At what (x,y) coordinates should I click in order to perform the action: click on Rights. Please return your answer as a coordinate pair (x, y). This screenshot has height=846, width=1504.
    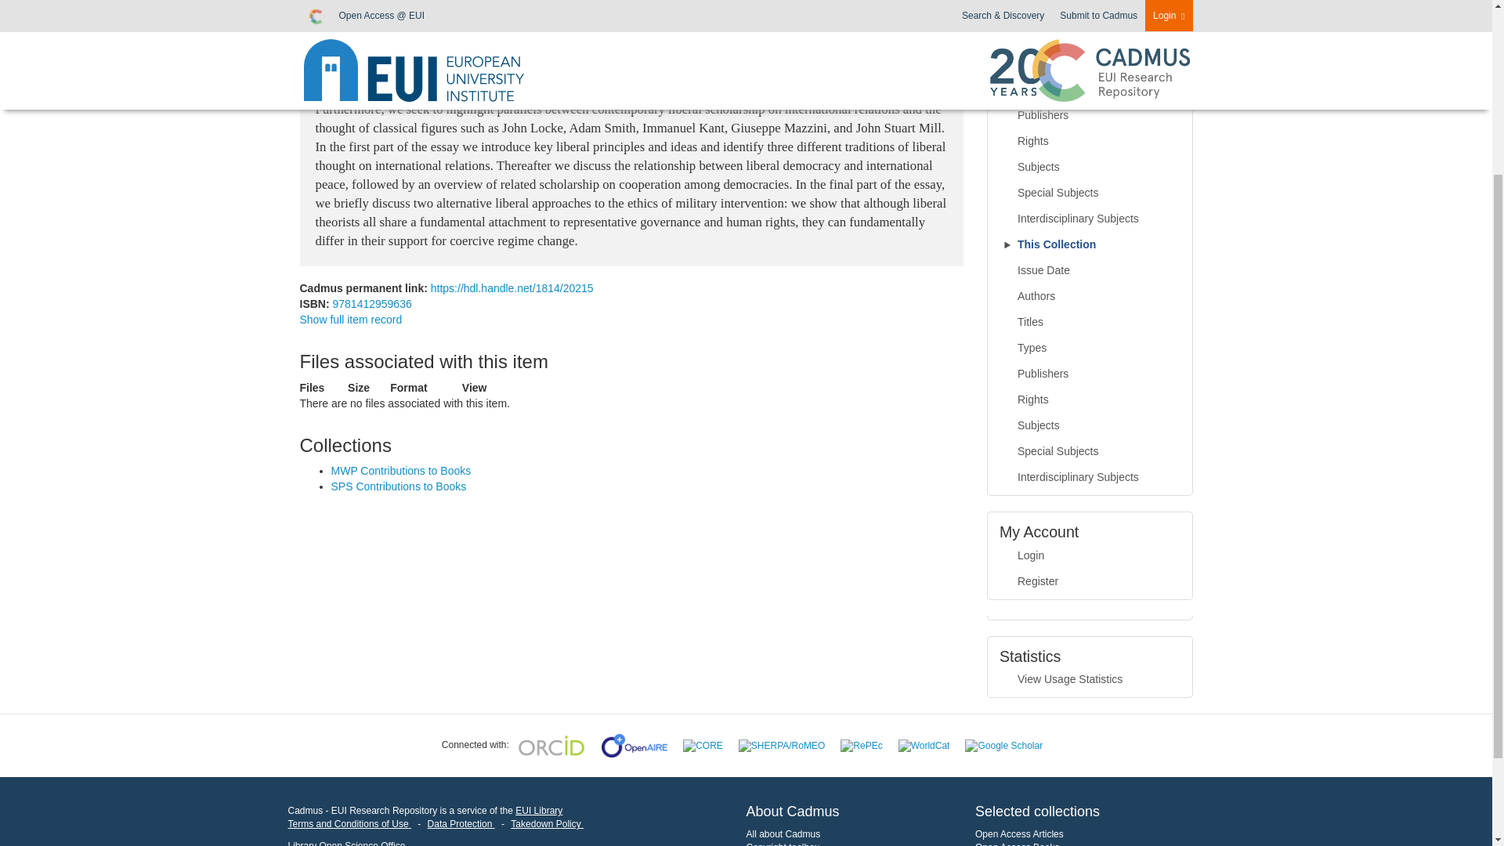
    Looking at the image, I should click on (1090, 141).